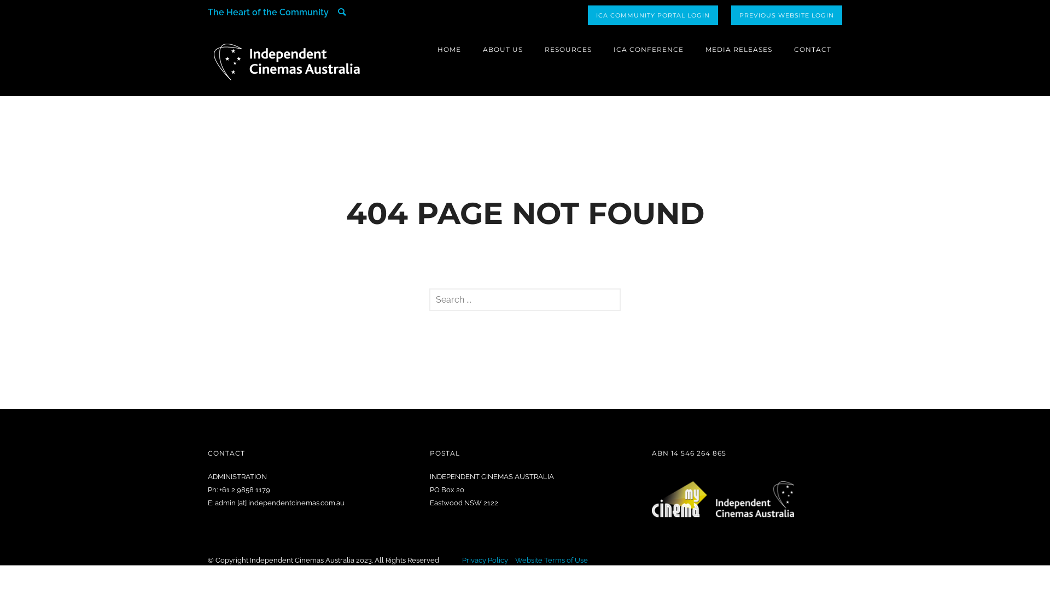 The width and height of the screenshot is (1050, 590). I want to click on Website Terms of Use, so click(551, 560).